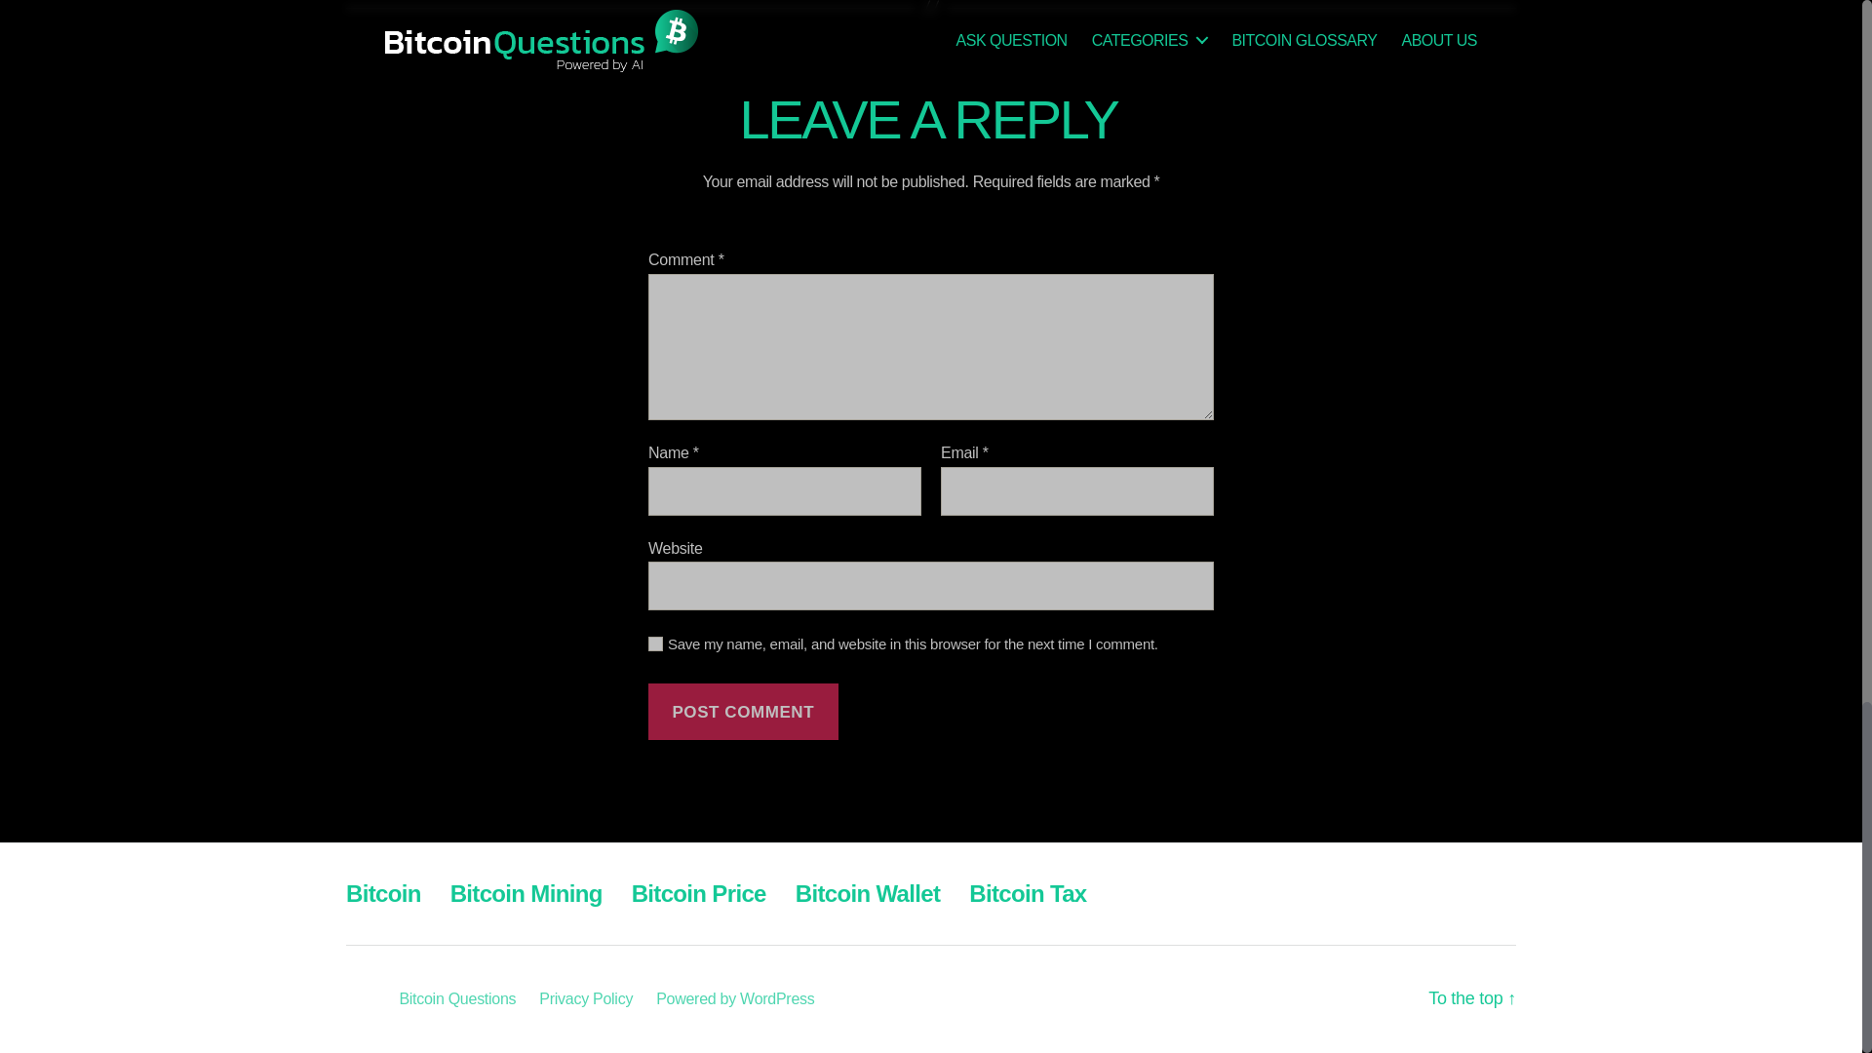 The height and width of the screenshot is (1053, 1872). What do you see at coordinates (655, 643) in the screenshot?
I see `yes` at bounding box center [655, 643].